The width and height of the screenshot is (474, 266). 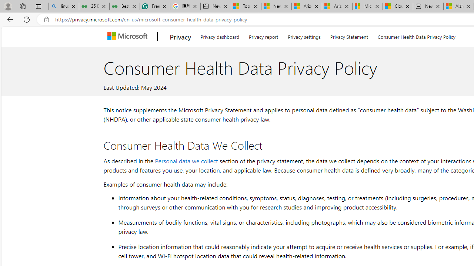 I want to click on Consumer Health Data Privacy Policy, so click(x=416, y=35).